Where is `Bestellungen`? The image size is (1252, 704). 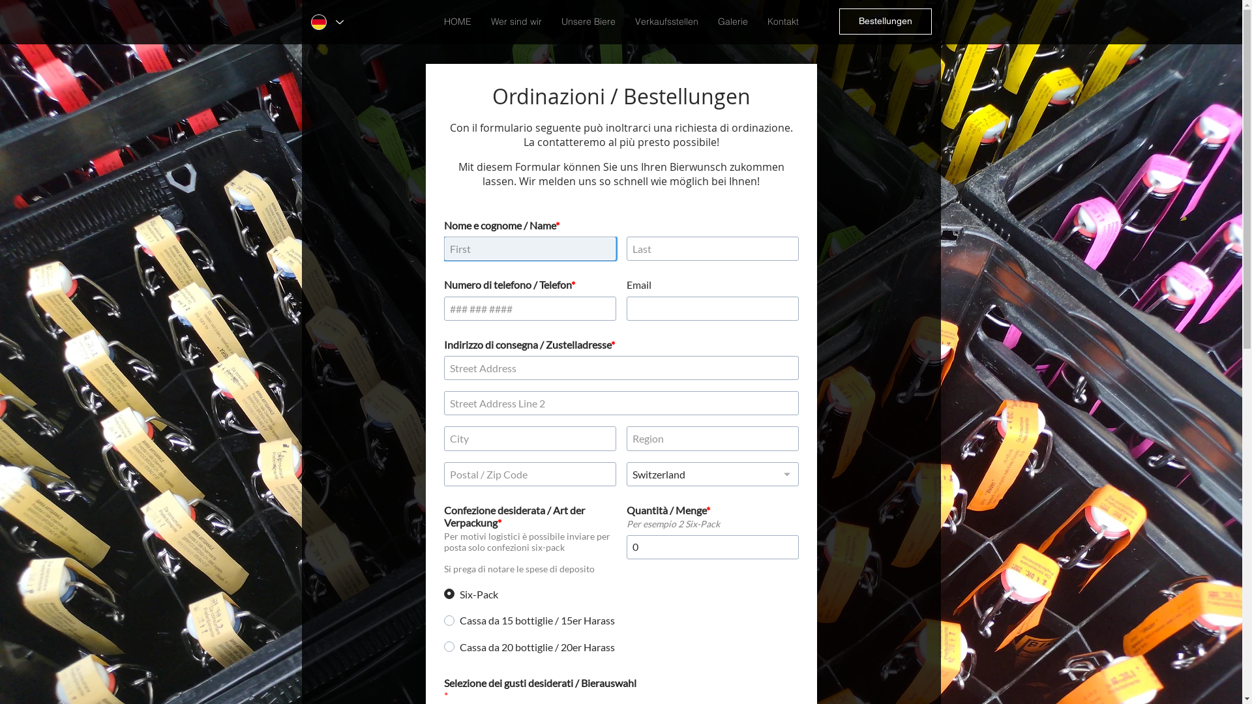 Bestellungen is located at coordinates (885, 22).